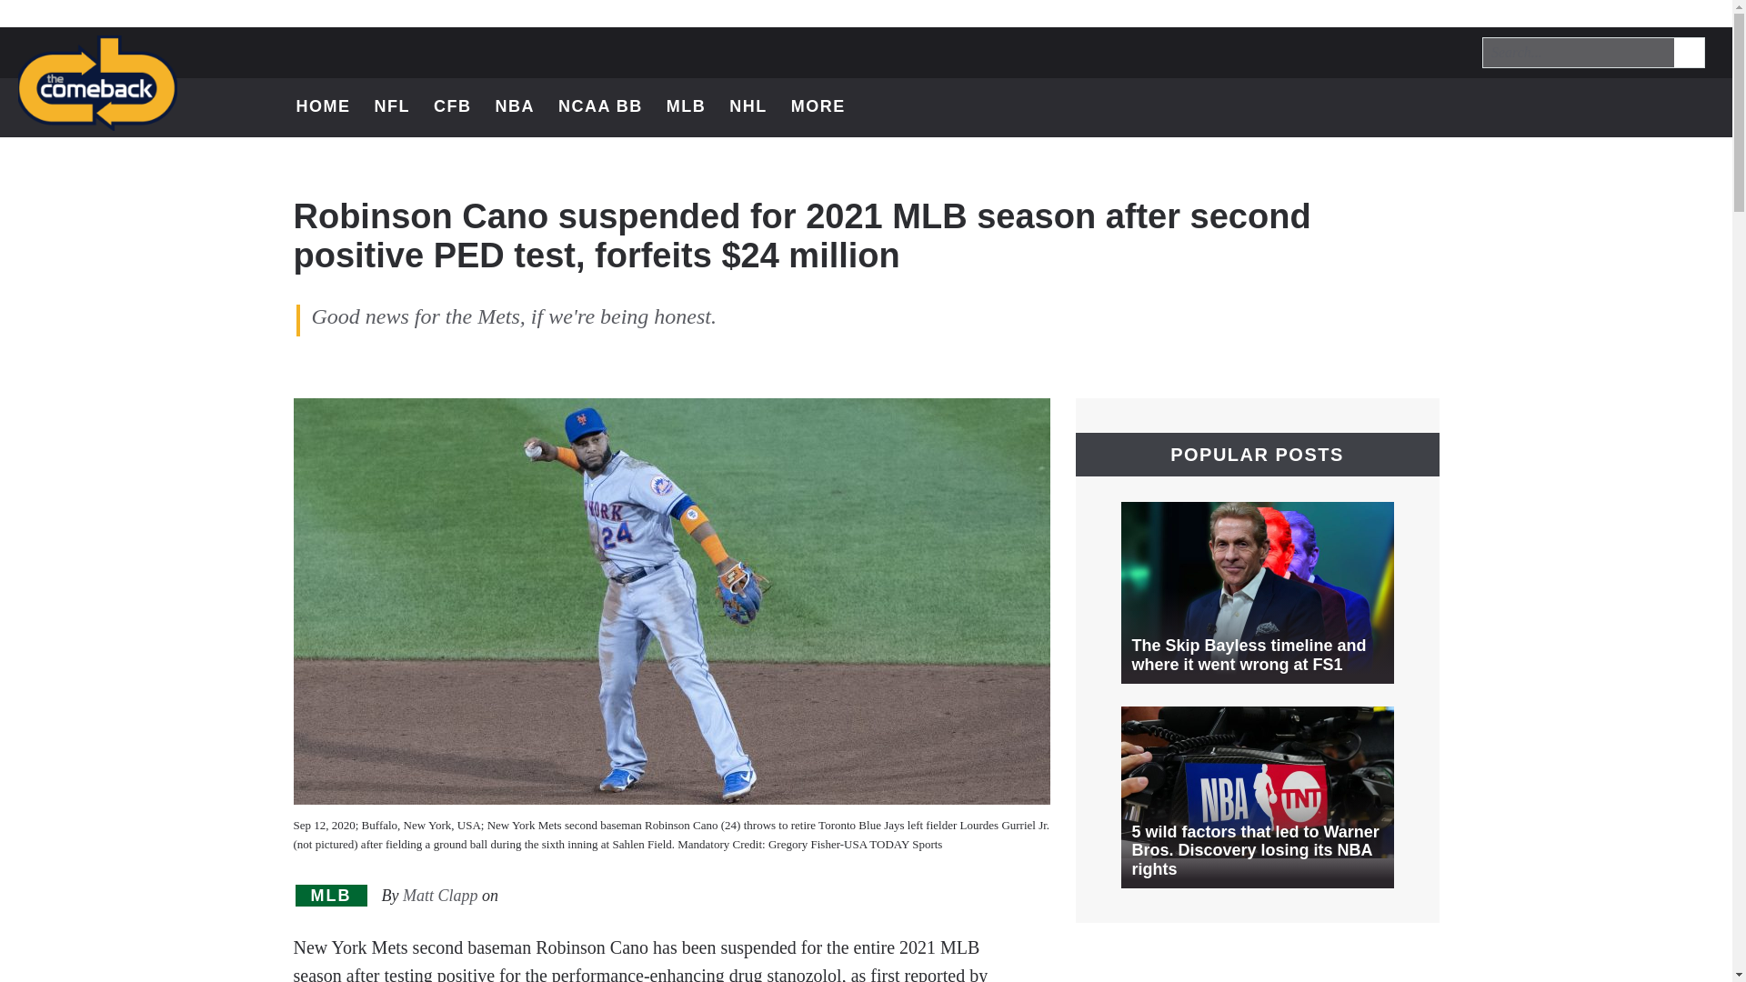 This screenshot has height=982, width=1746. I want to click on View all posts in MLB, so click(331, 896).